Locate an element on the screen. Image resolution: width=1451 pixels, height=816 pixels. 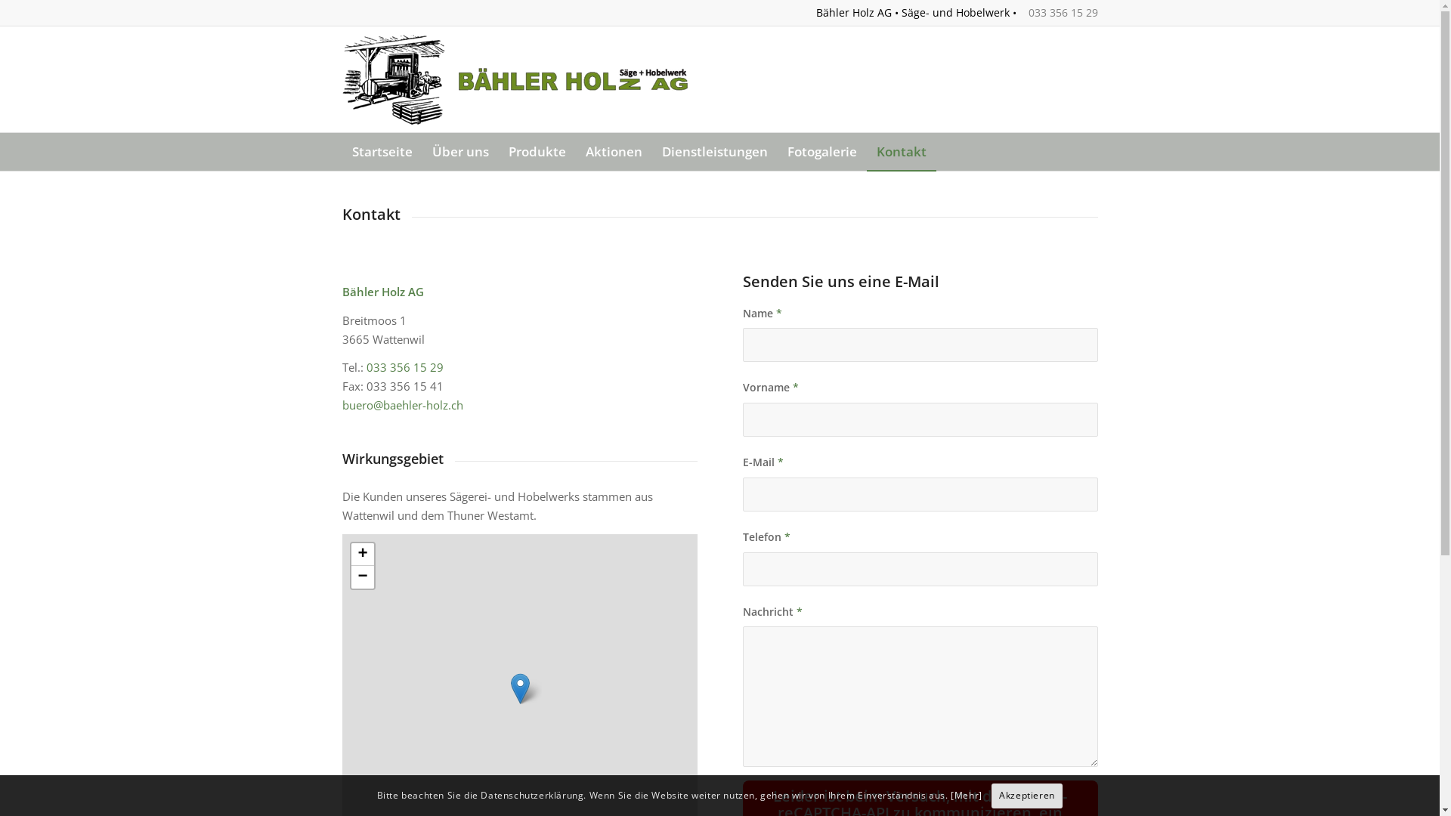
033 356 15 29 is located at coordinates (404, 367).